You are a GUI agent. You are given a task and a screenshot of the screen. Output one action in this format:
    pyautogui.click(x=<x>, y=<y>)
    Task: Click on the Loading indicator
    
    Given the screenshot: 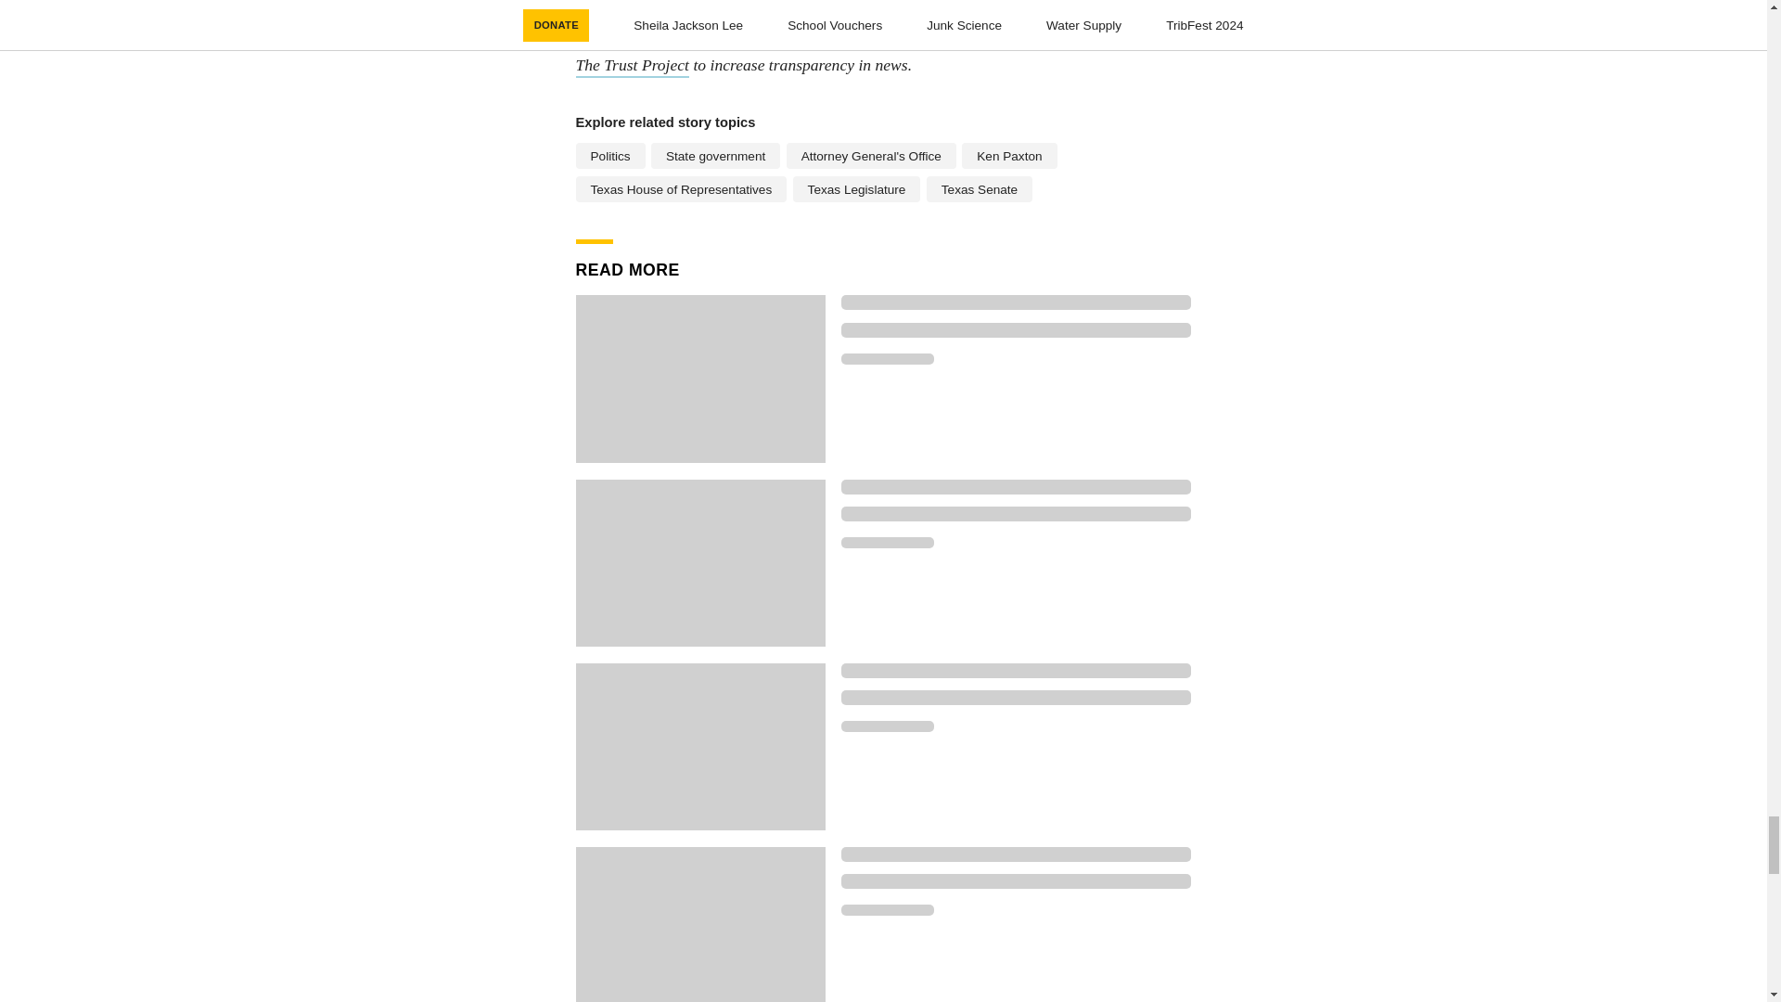 What is the action you would take?
    pyautogui.click(x=1016, y=486)
    